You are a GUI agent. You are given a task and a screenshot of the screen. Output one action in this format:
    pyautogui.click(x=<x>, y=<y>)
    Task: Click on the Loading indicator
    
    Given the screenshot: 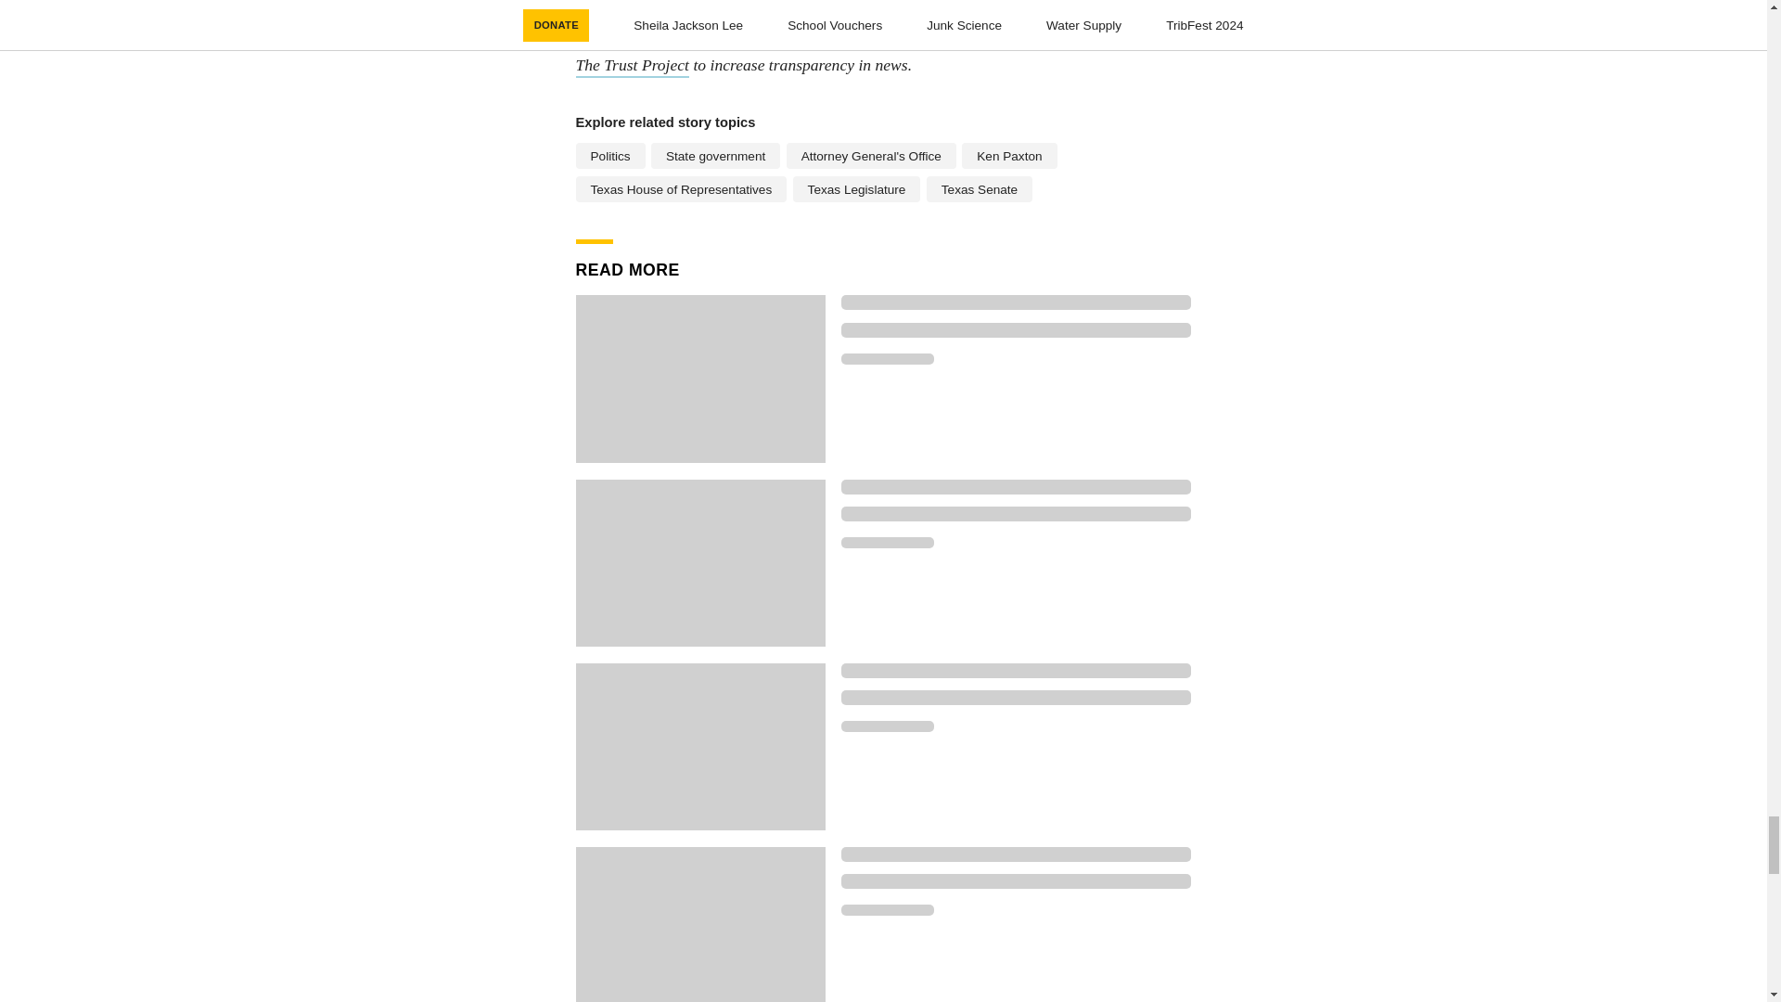 What is the action you would take?
    pyautogui.click(x=1016, y=486)
    